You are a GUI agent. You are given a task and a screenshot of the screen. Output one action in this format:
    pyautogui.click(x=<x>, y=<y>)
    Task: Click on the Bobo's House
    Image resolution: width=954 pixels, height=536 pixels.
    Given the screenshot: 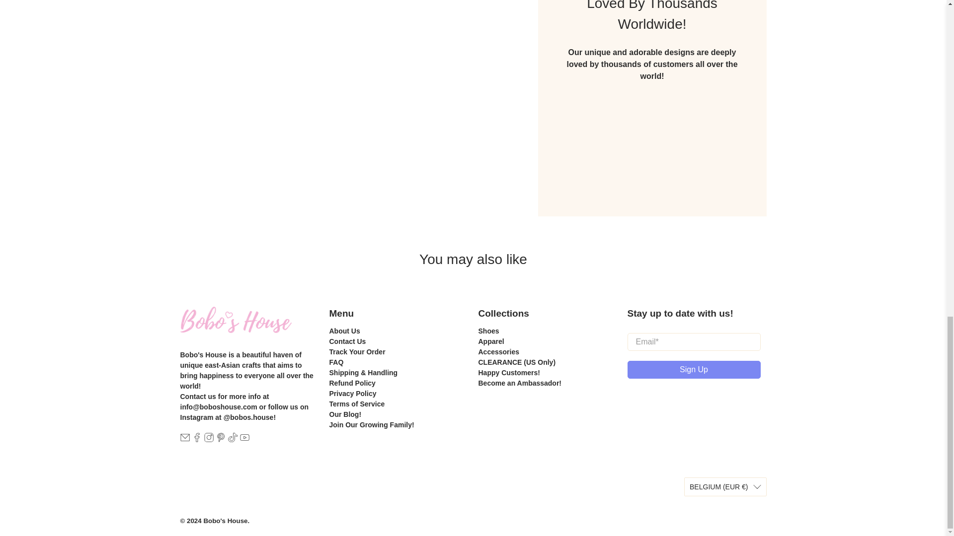 What is the action you would take?
    pyautogui.click(x=236, y=328)
    